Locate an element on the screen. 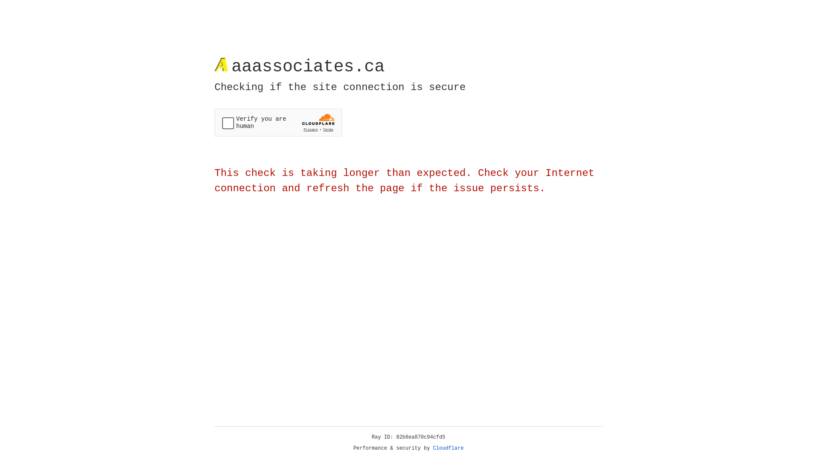  Cloudflare is located at coordinates (448, 448).